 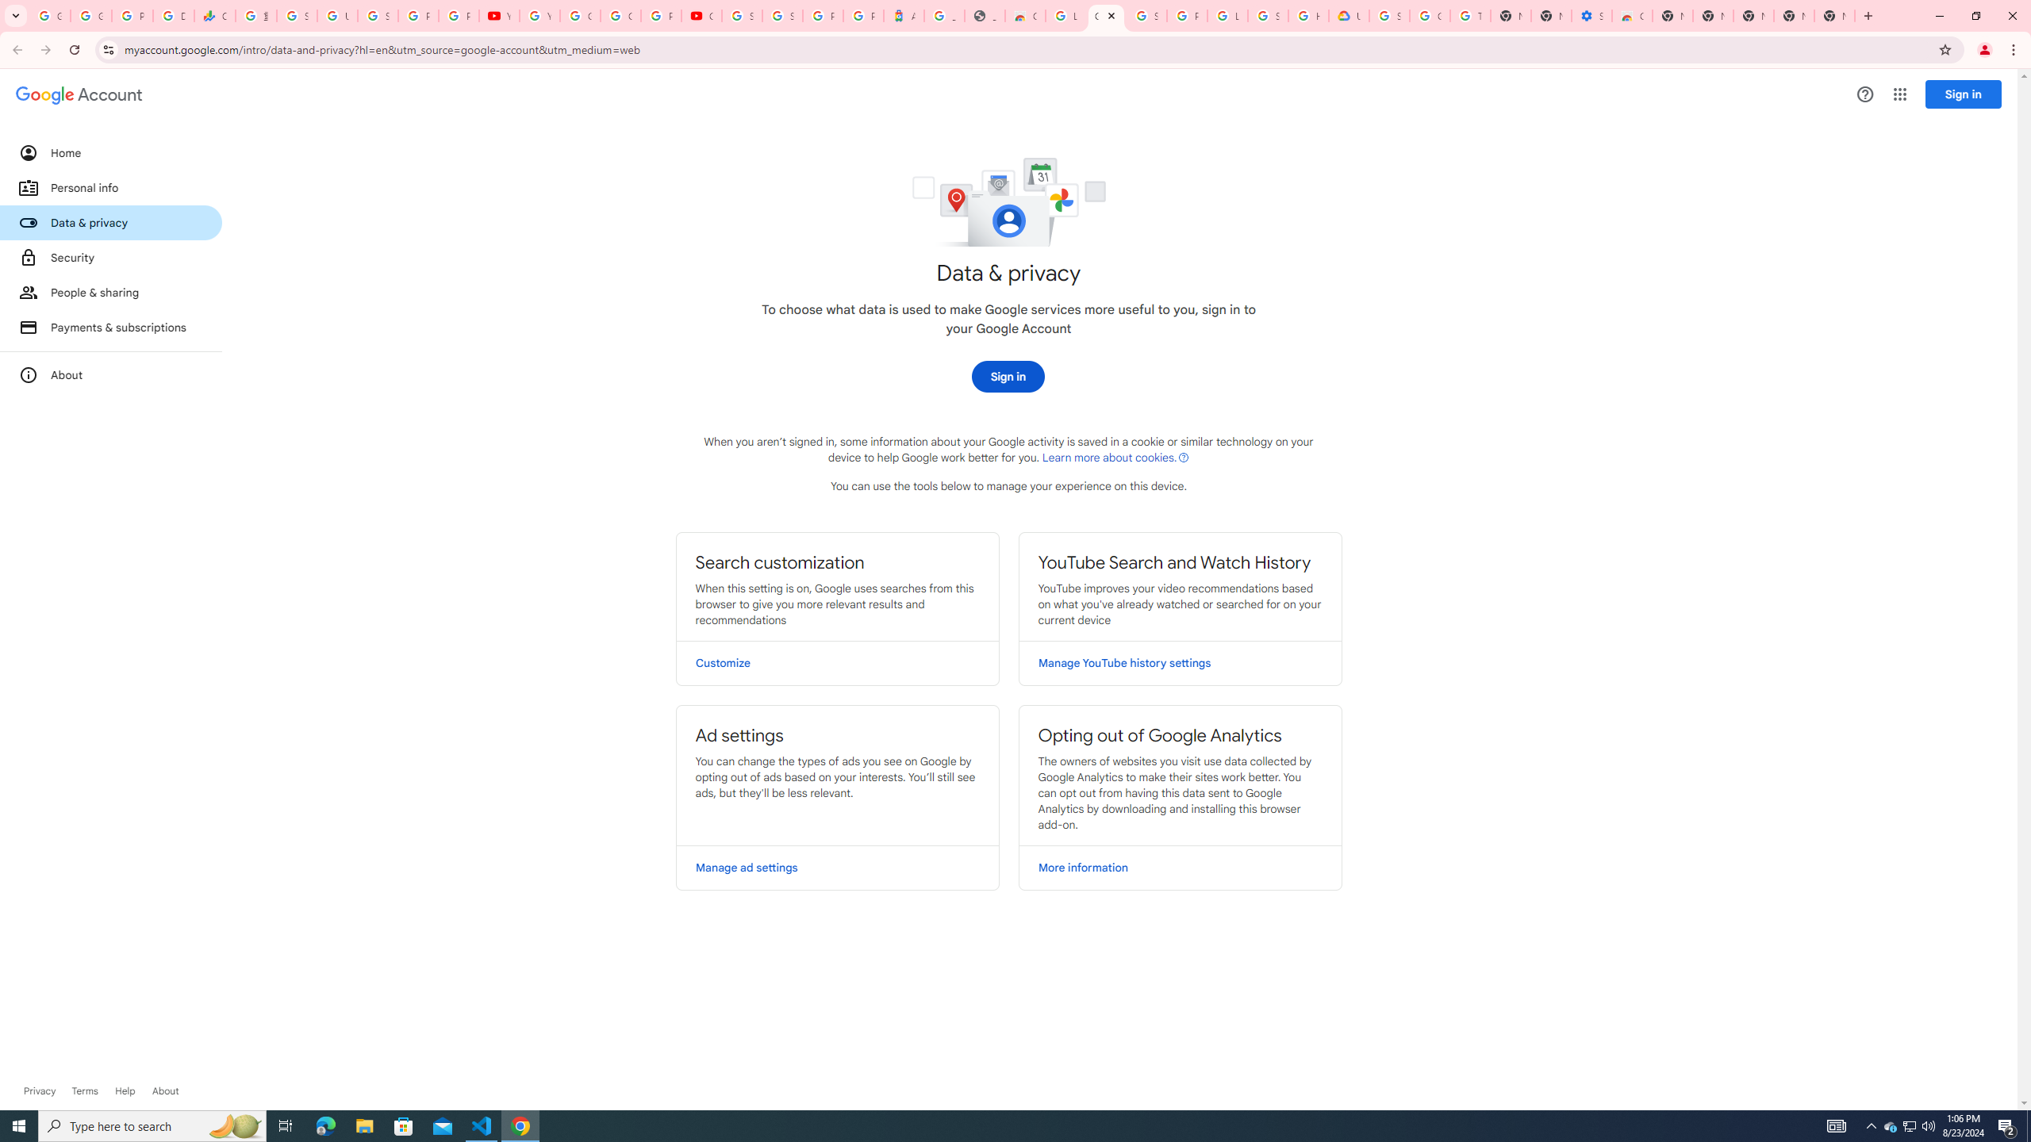 What do you see at coordinates (1591, 16) in the screenshot?
I see `Settings - Accessibility` at bounding box center [1591, 16].